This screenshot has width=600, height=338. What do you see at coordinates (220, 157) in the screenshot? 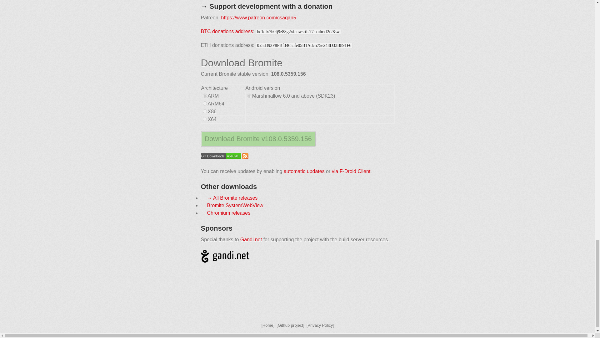
I see `Bromite Github releases` at bounding box center [220, 157].